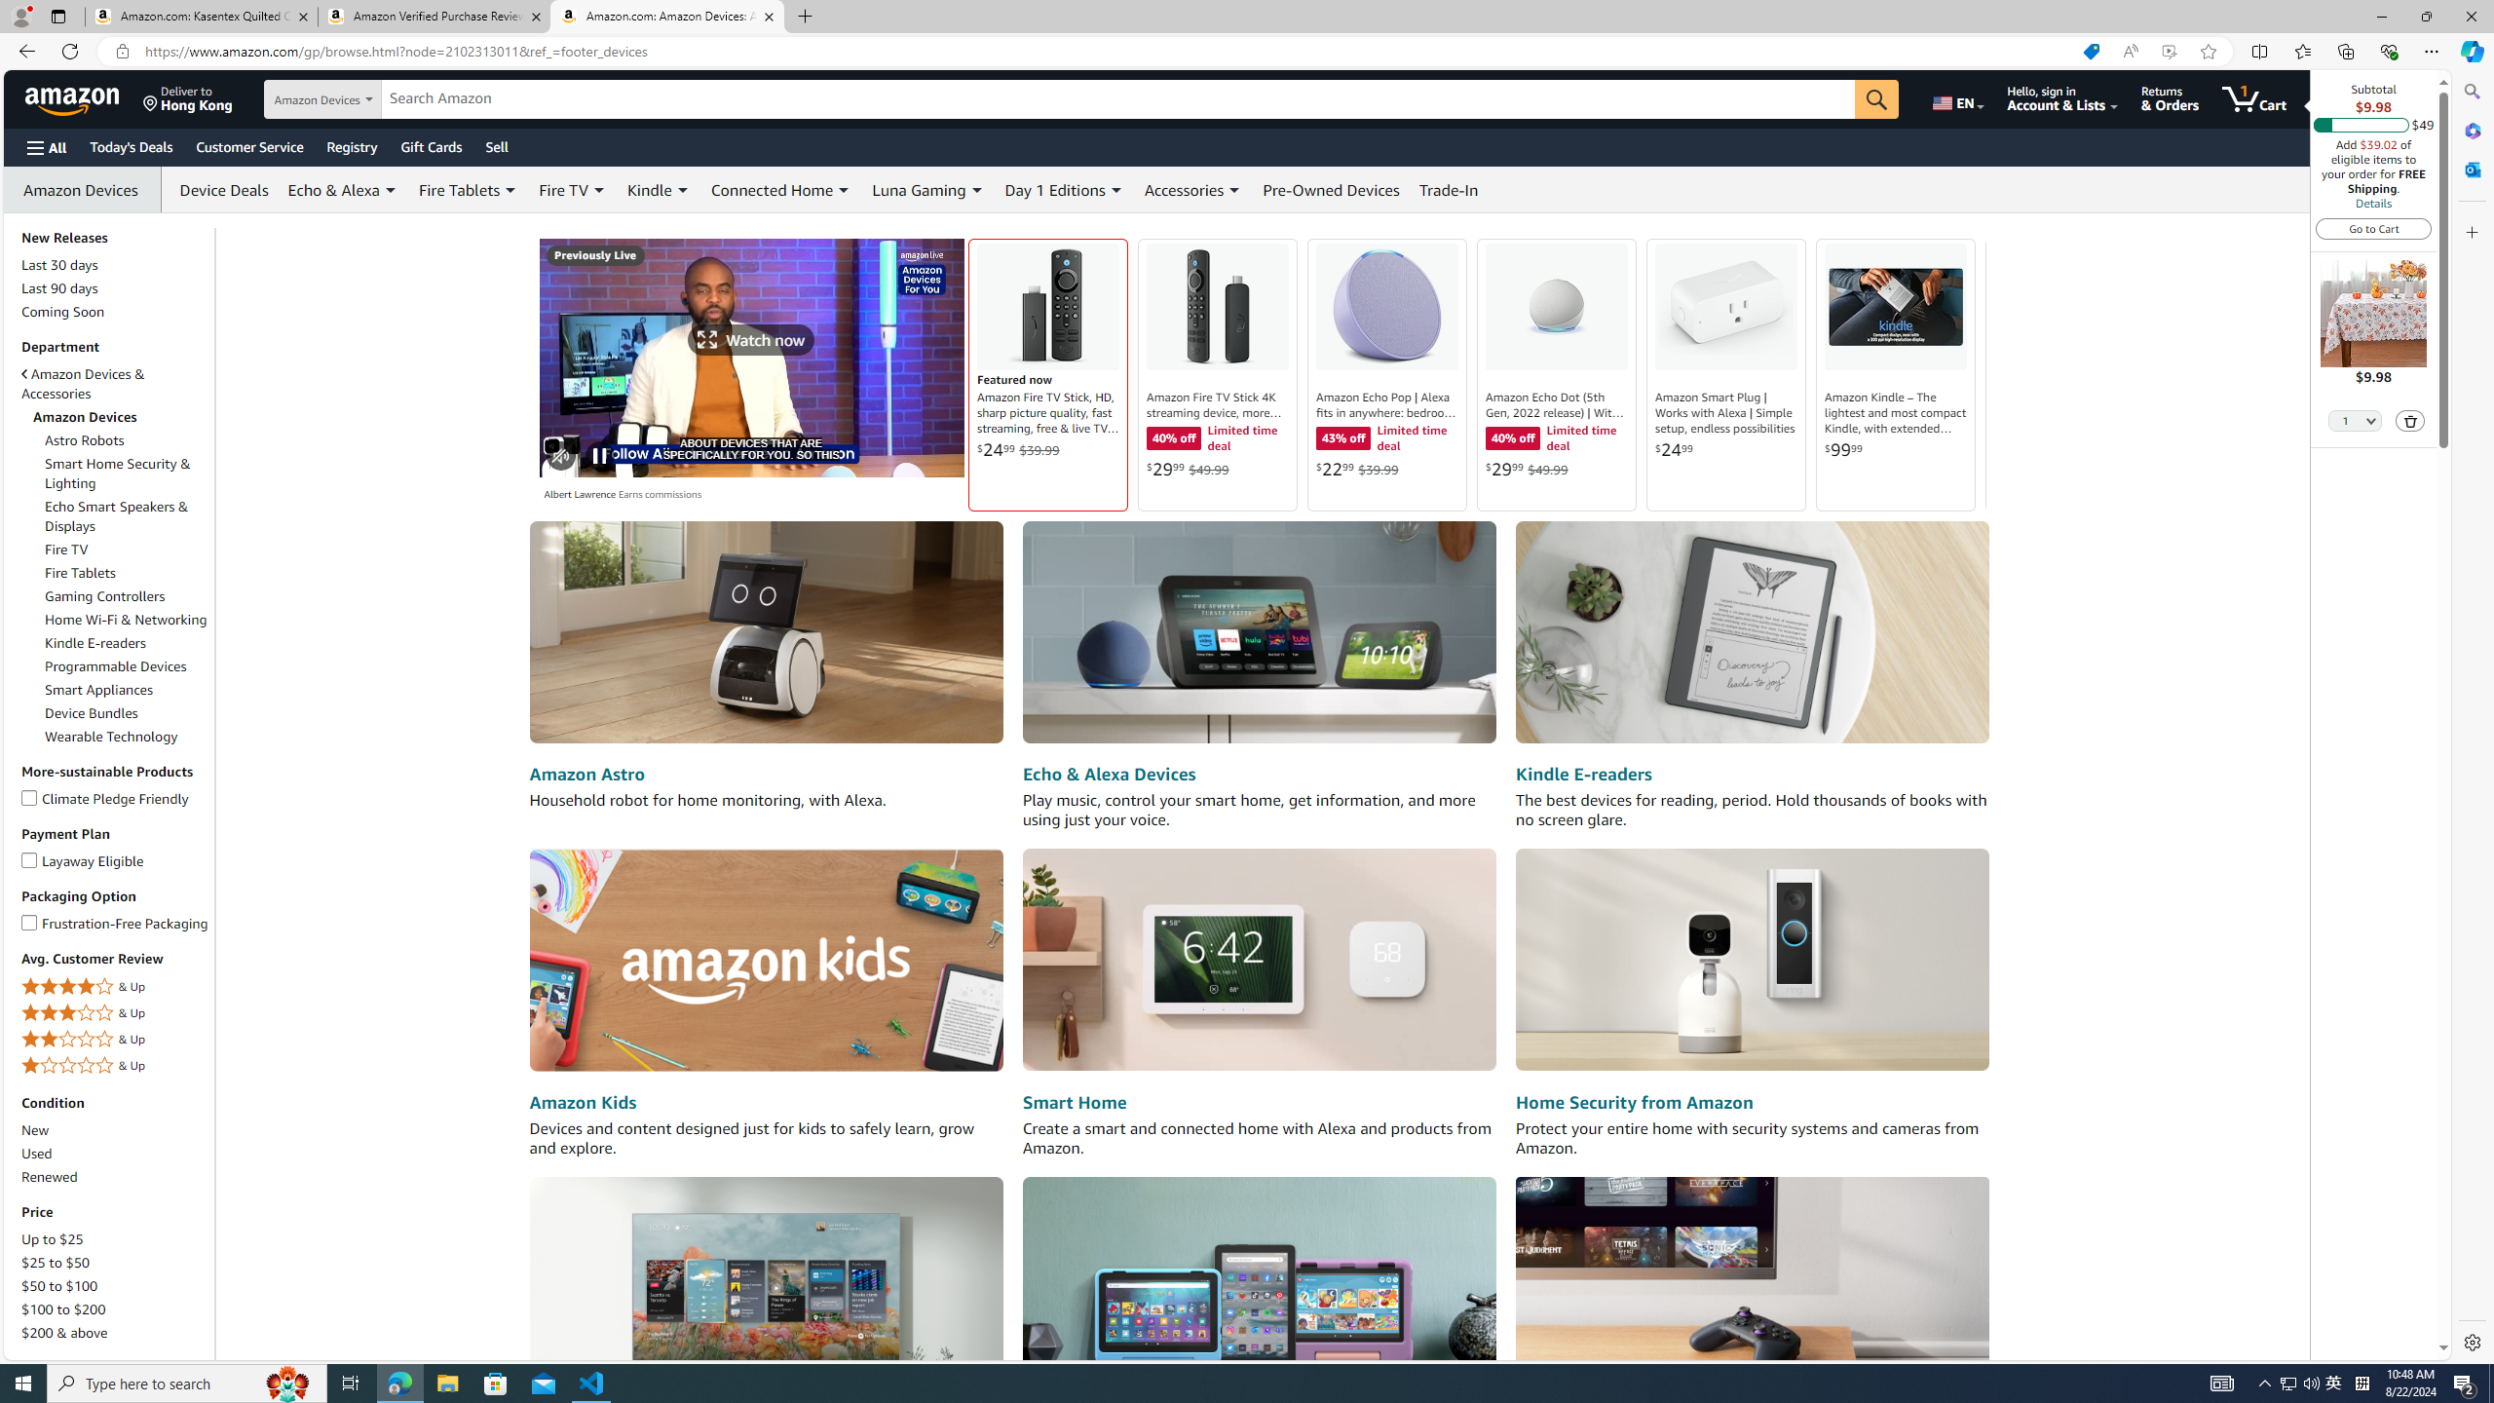 This screenshot has height=1403, width=2494. What do you see at coordinates (116, 384) in the screenshot?
I see `Amazon Devices & Accessories` at bounding box center [116, 384].